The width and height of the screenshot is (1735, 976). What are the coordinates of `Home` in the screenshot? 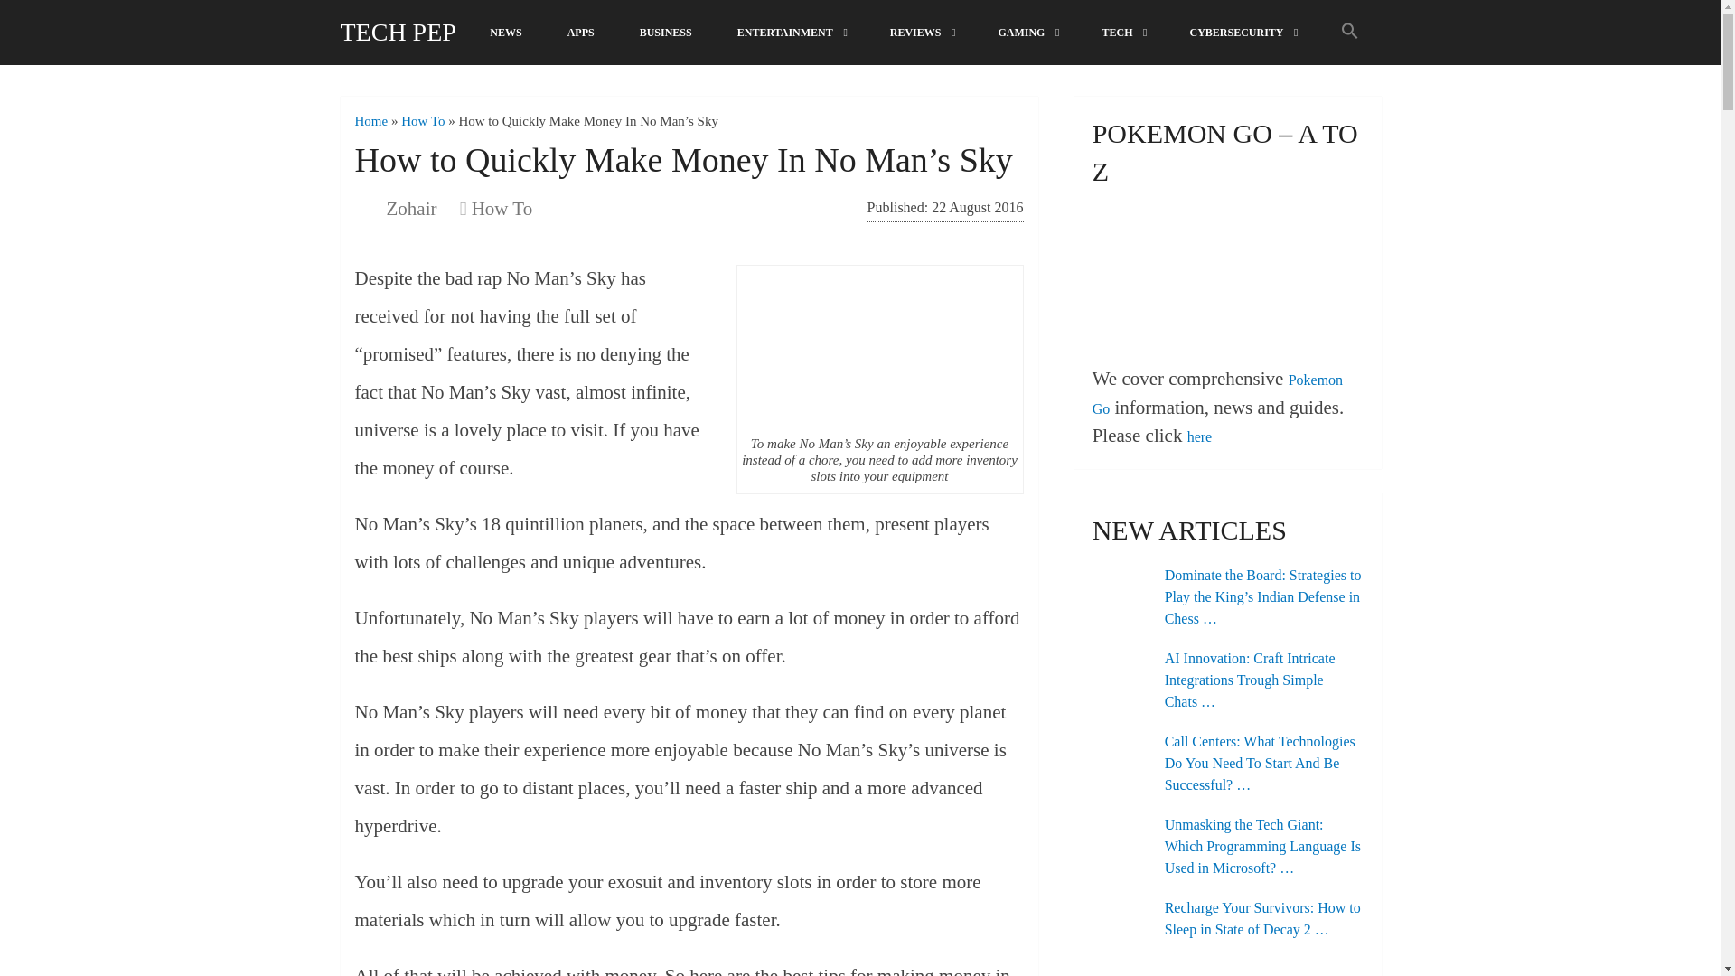 It's located at (370, 121).